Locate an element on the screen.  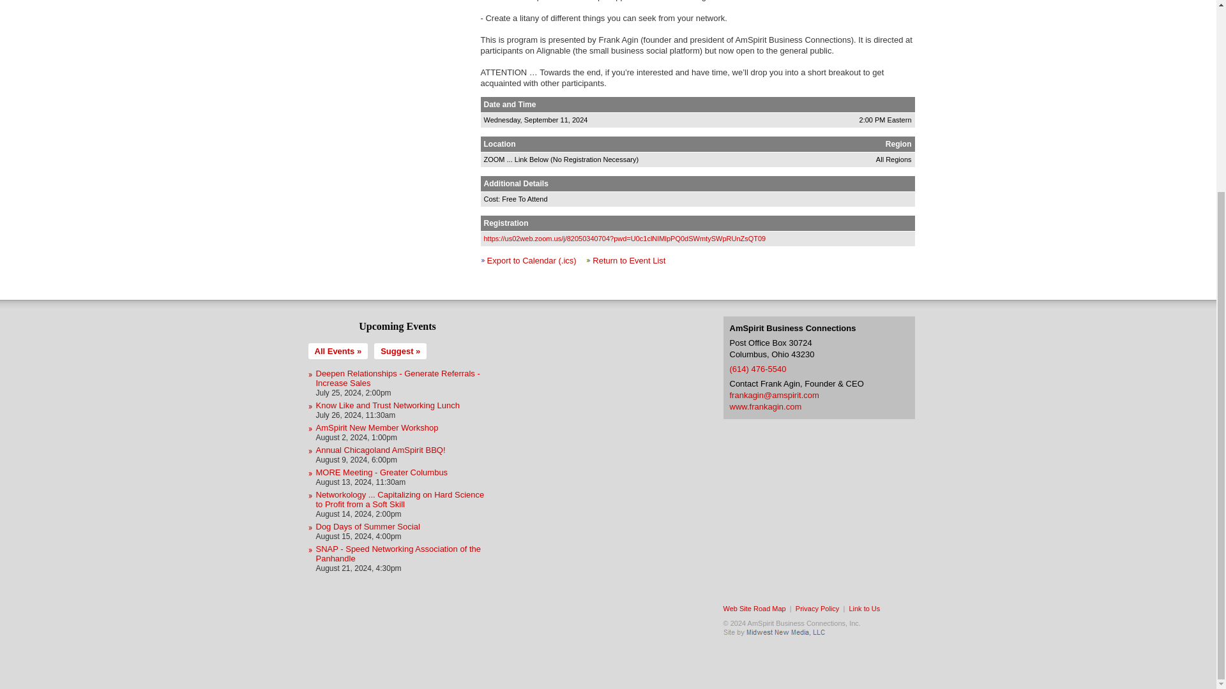
Privacy Policy is located at coordinates (817, 609).